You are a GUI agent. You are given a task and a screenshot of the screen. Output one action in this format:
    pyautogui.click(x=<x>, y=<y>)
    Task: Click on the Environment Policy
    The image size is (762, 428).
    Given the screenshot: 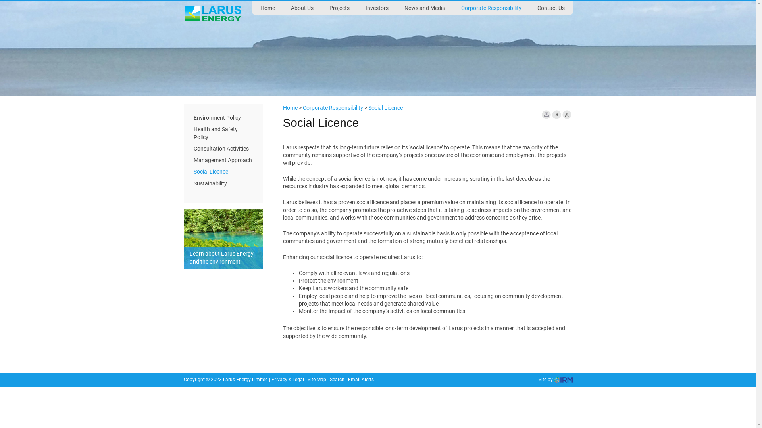 What is the action you would take?
    pyautogui.click(x=223, y=118)
    